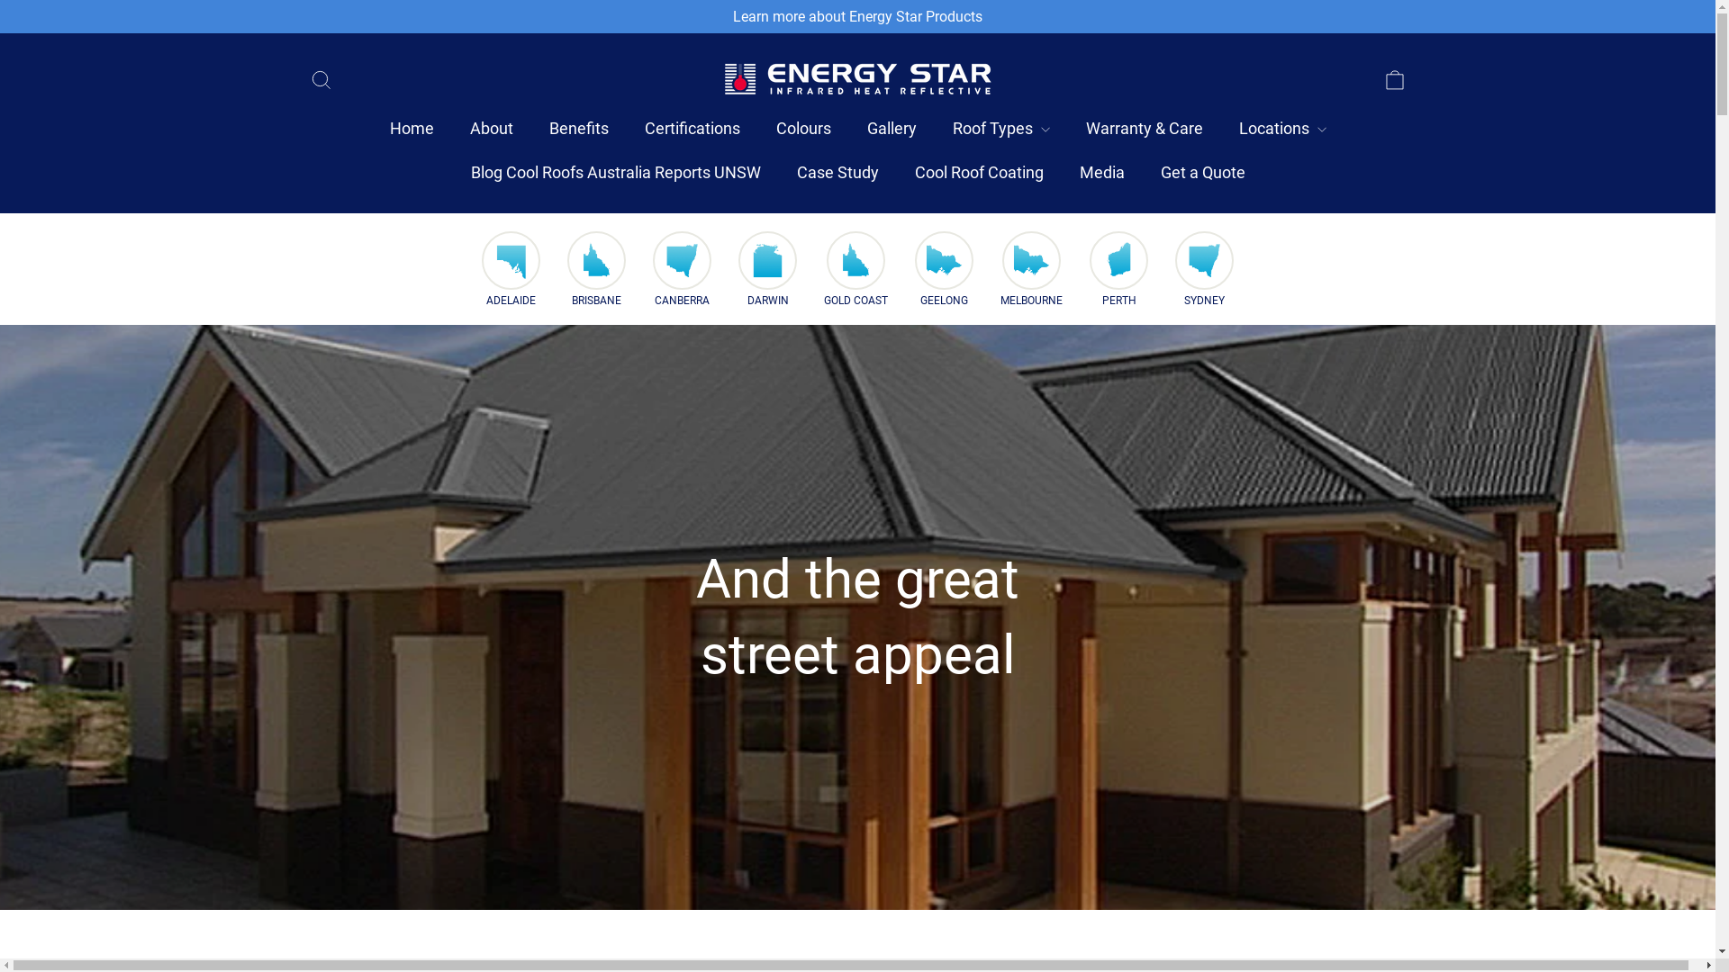 The height and width of the screenshot is (972, 1729). Describe the element at coordinates (579, 130) in the screenshot. I see `Benefits` at that location.